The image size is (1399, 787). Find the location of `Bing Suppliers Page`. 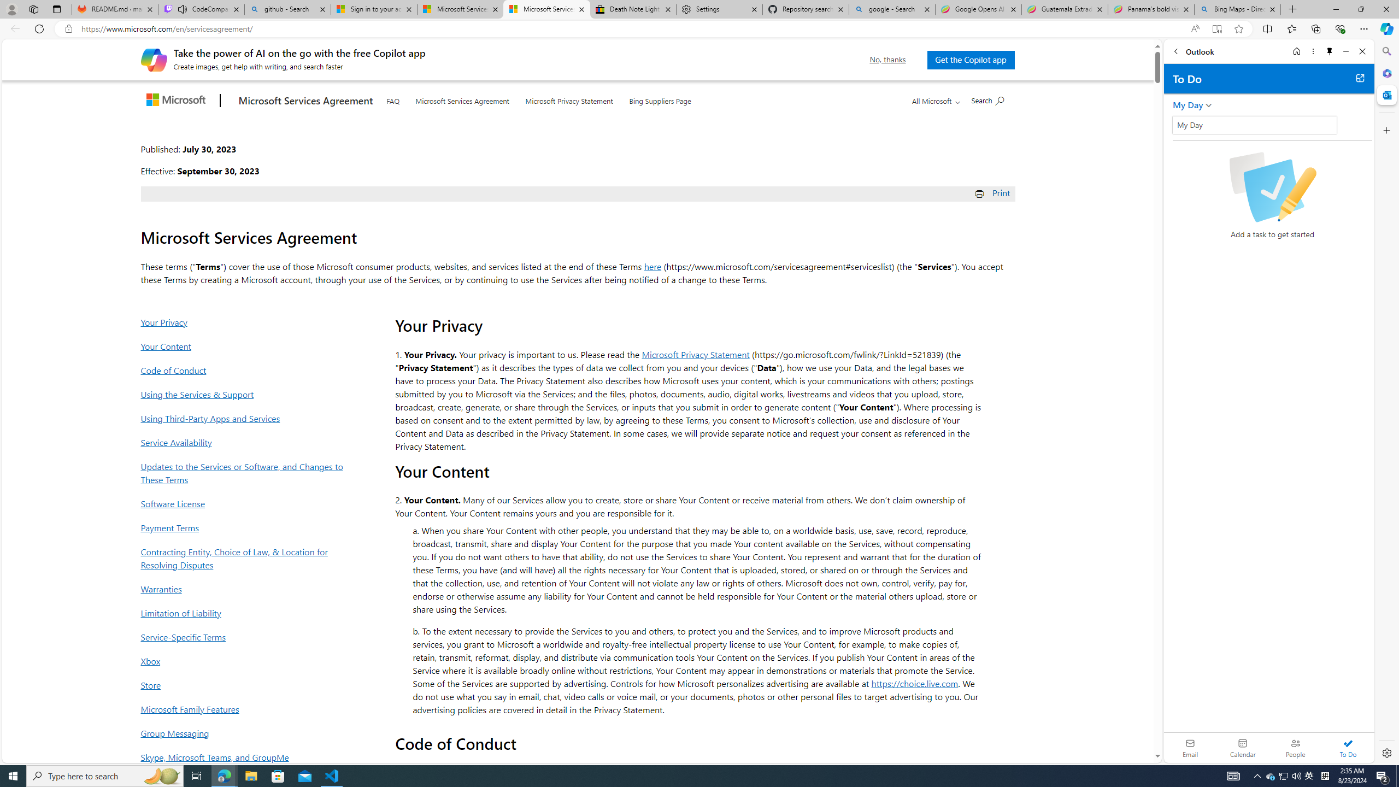

Bing Suppliers Page is located at coordinates (660, 98).